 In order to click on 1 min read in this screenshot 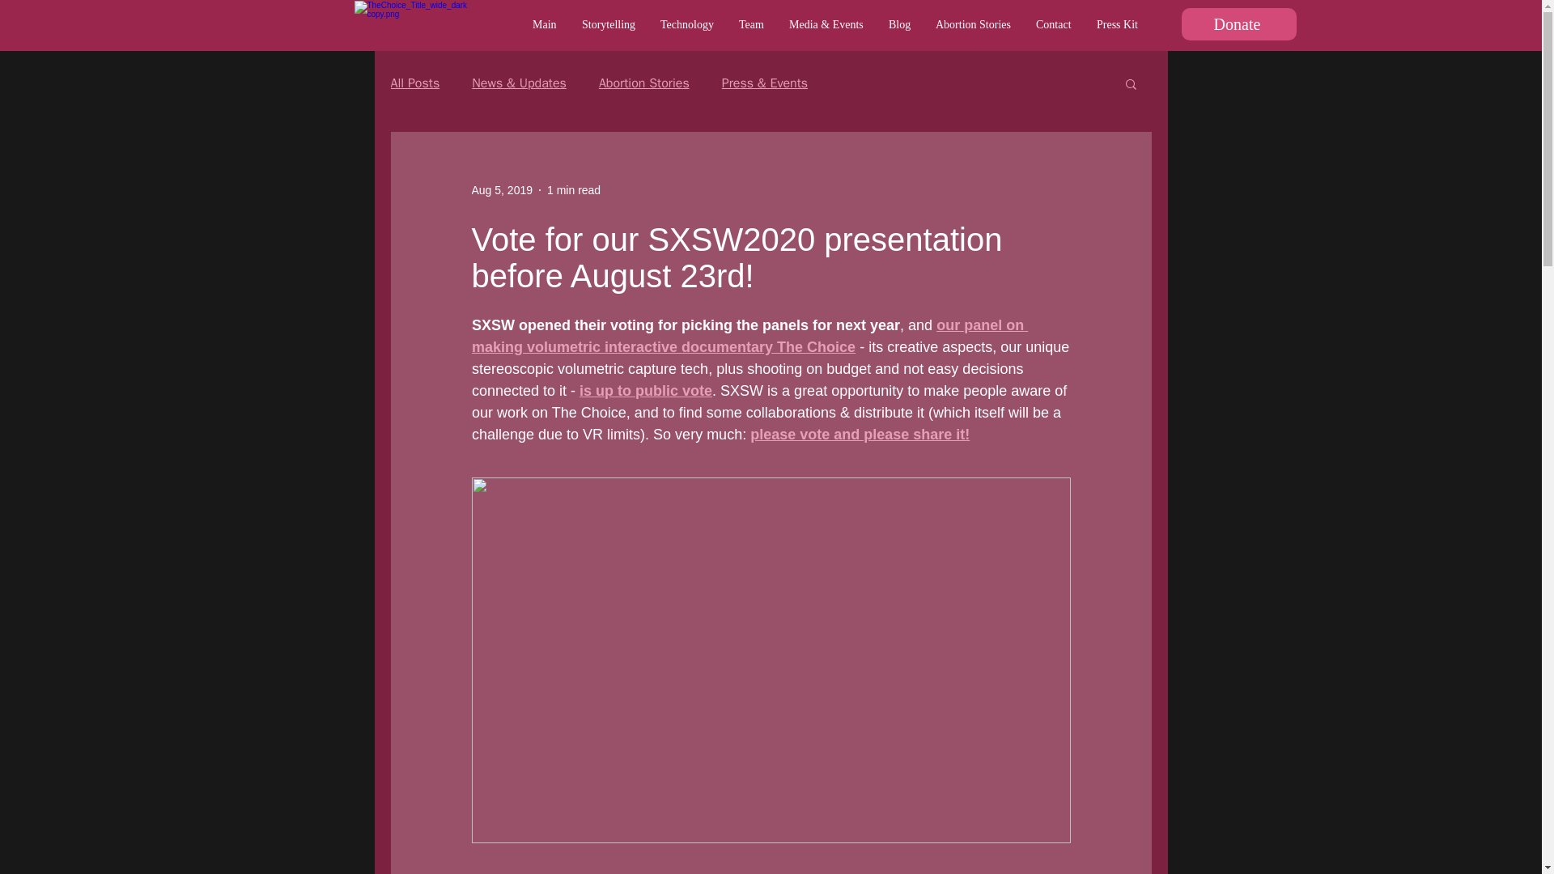, I will do `click(573, 189)`.